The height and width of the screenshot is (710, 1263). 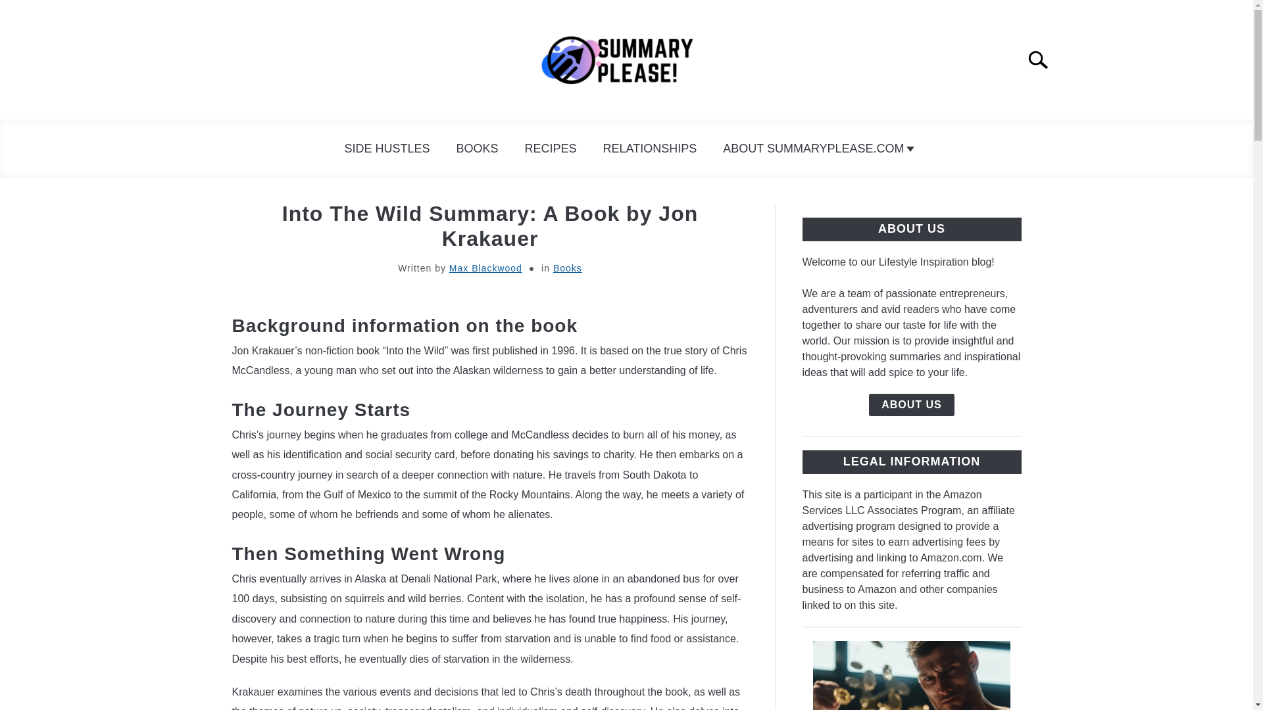 What do you see at coordinates (550, 149) in the screenshot?
I see `RECIPES` at bounding box center [550, 149].